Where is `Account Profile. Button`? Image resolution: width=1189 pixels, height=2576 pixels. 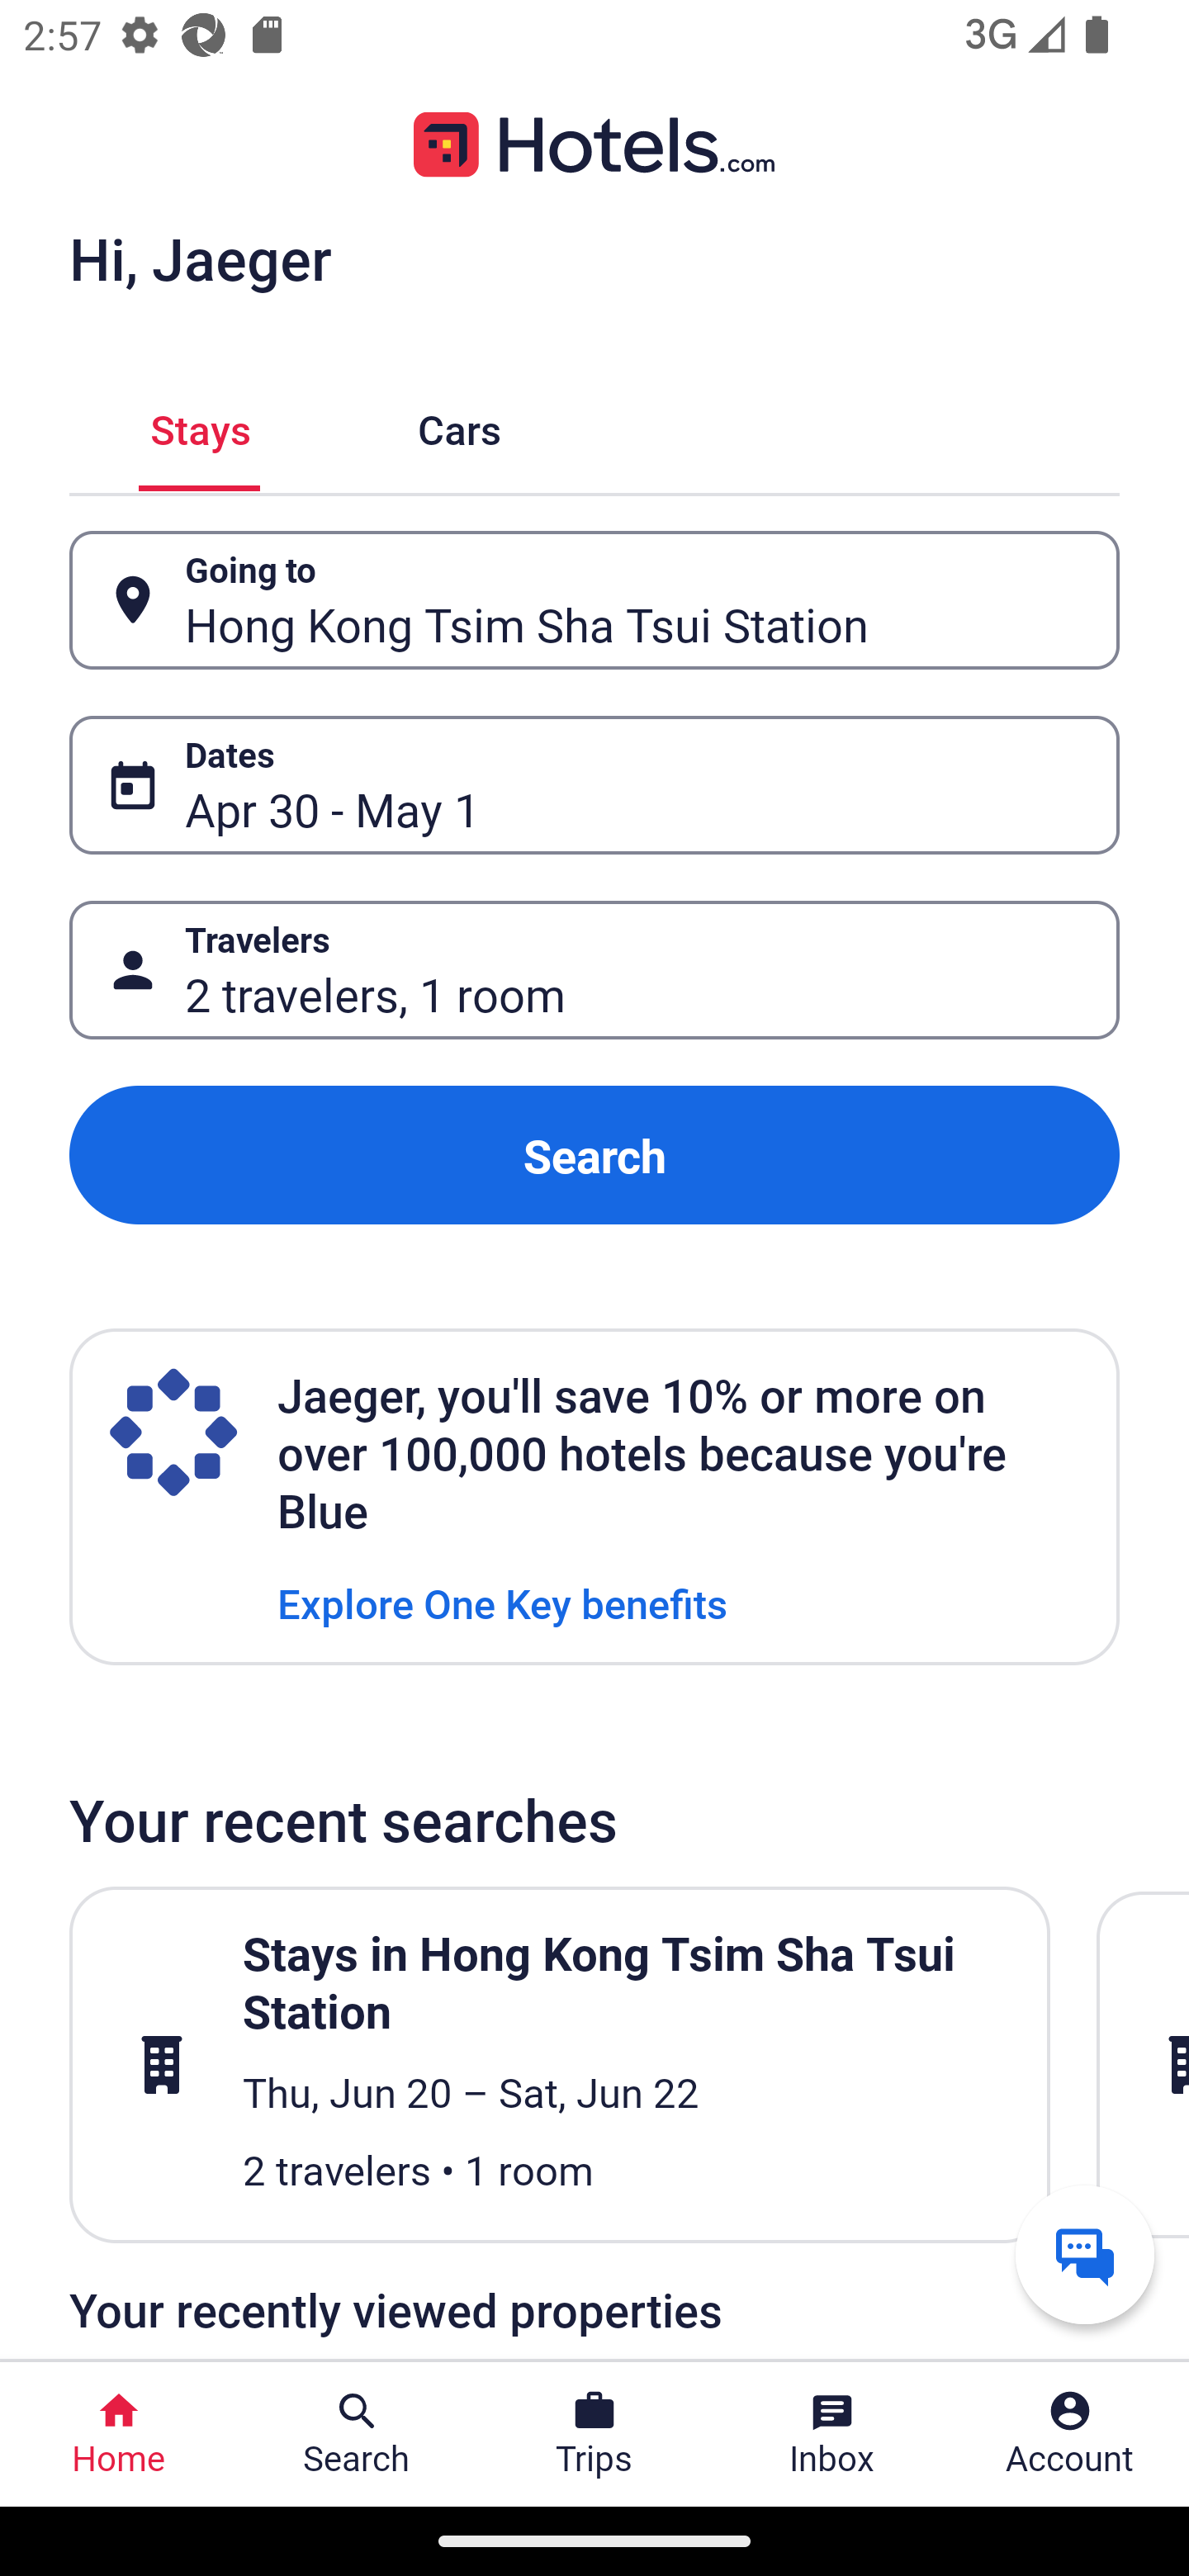
Account Profile. Button is located at coordinates (1070, 2434).